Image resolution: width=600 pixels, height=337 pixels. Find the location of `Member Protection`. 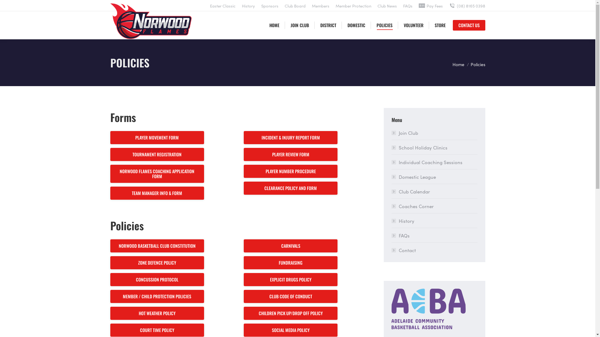

Member Protection is located at coordinates (353, 6).